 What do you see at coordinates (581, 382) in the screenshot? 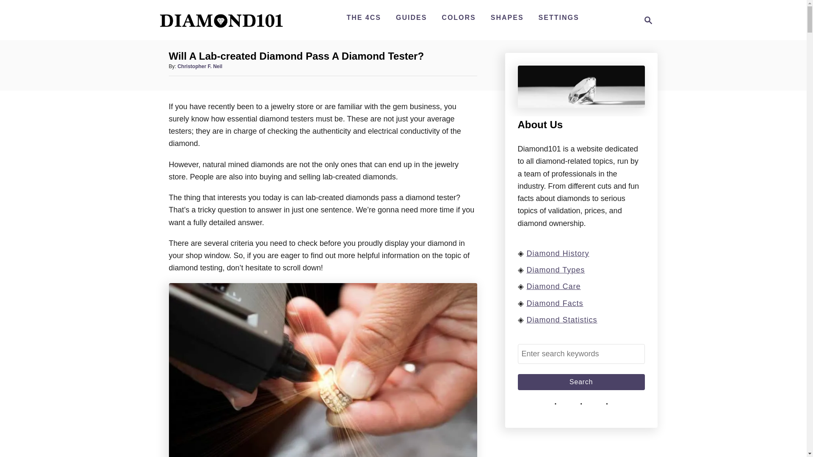
I see `Search` at bounding box center [581, 382].